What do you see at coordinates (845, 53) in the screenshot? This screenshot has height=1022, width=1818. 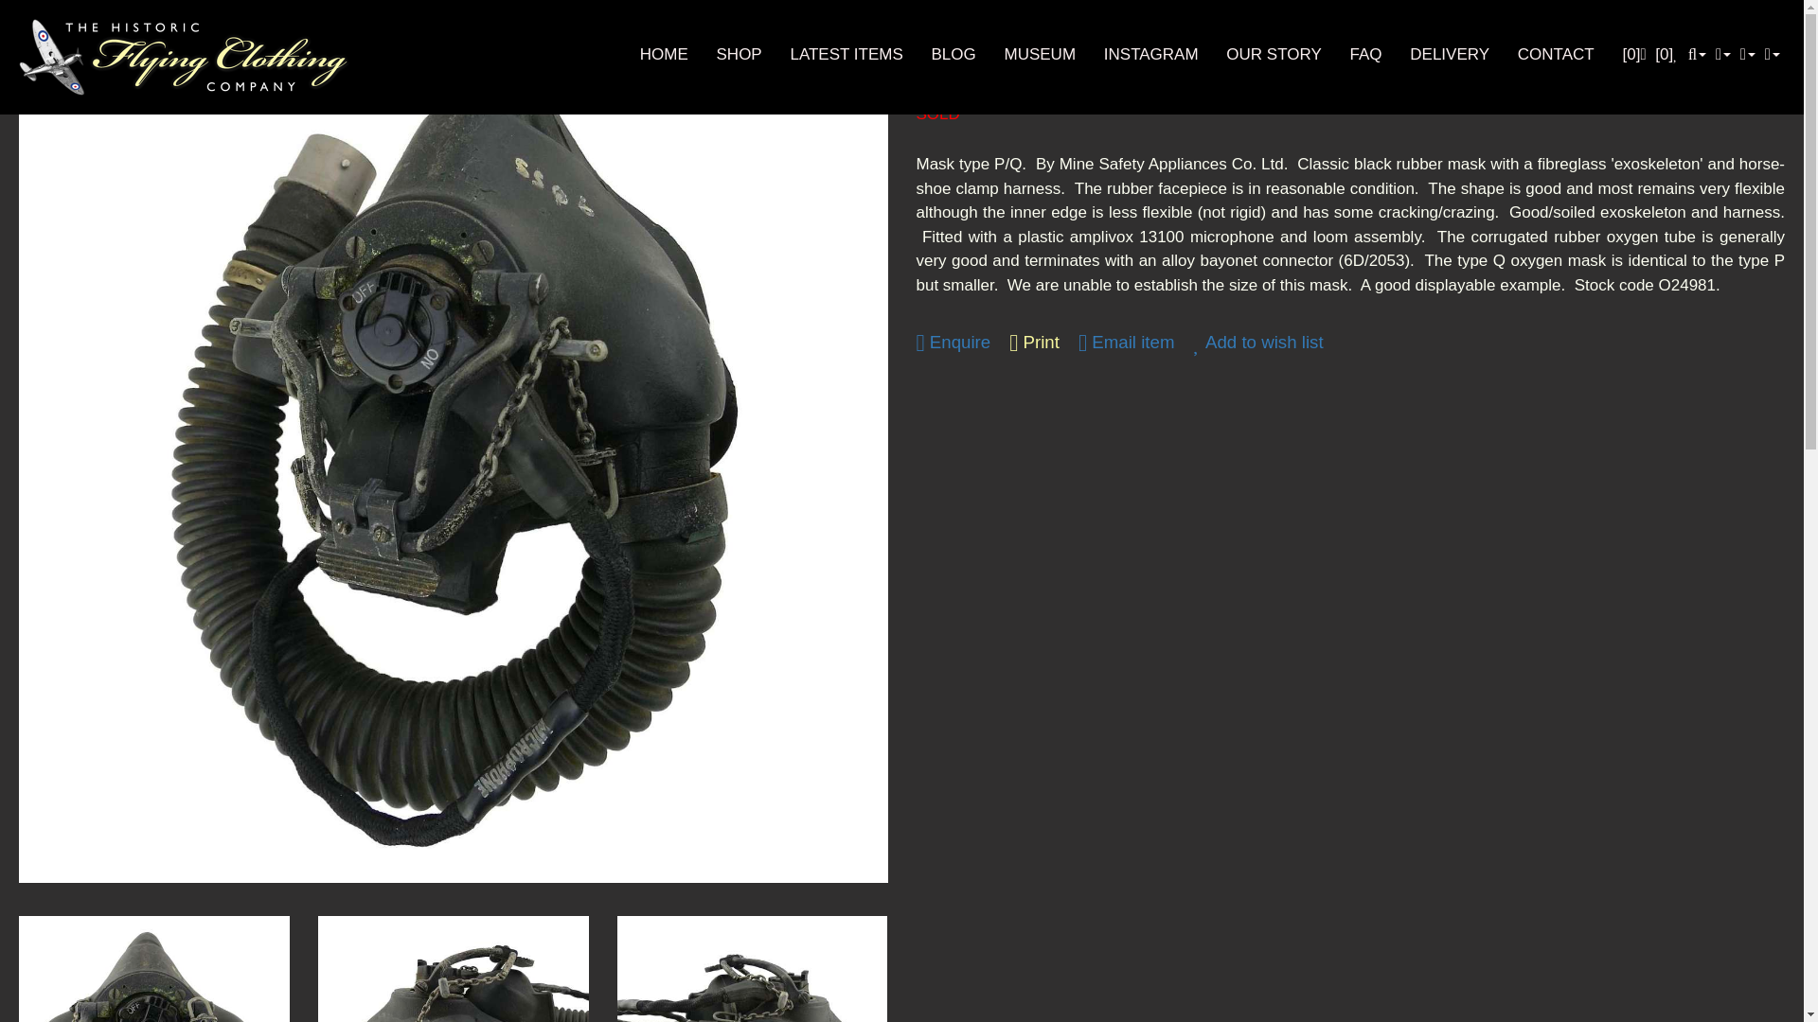 I see `LATEST ITEMS` at bounding box center [845, 53].